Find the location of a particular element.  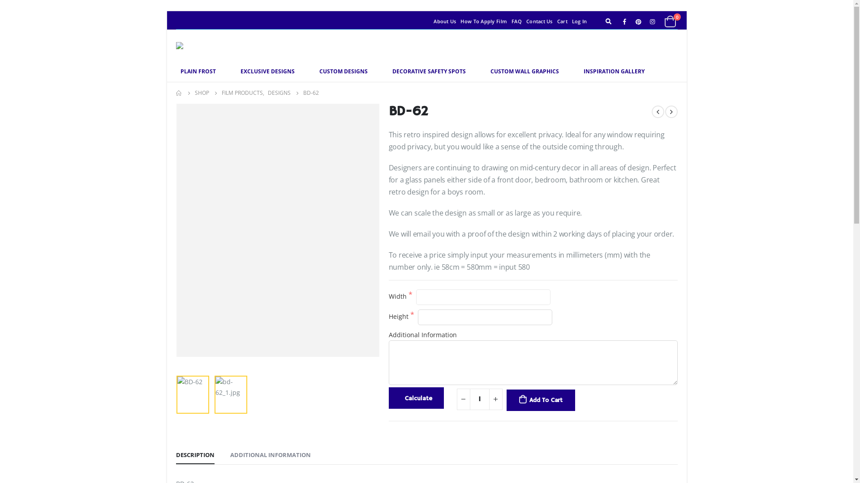

Qty is located at coordinates (479, 399).